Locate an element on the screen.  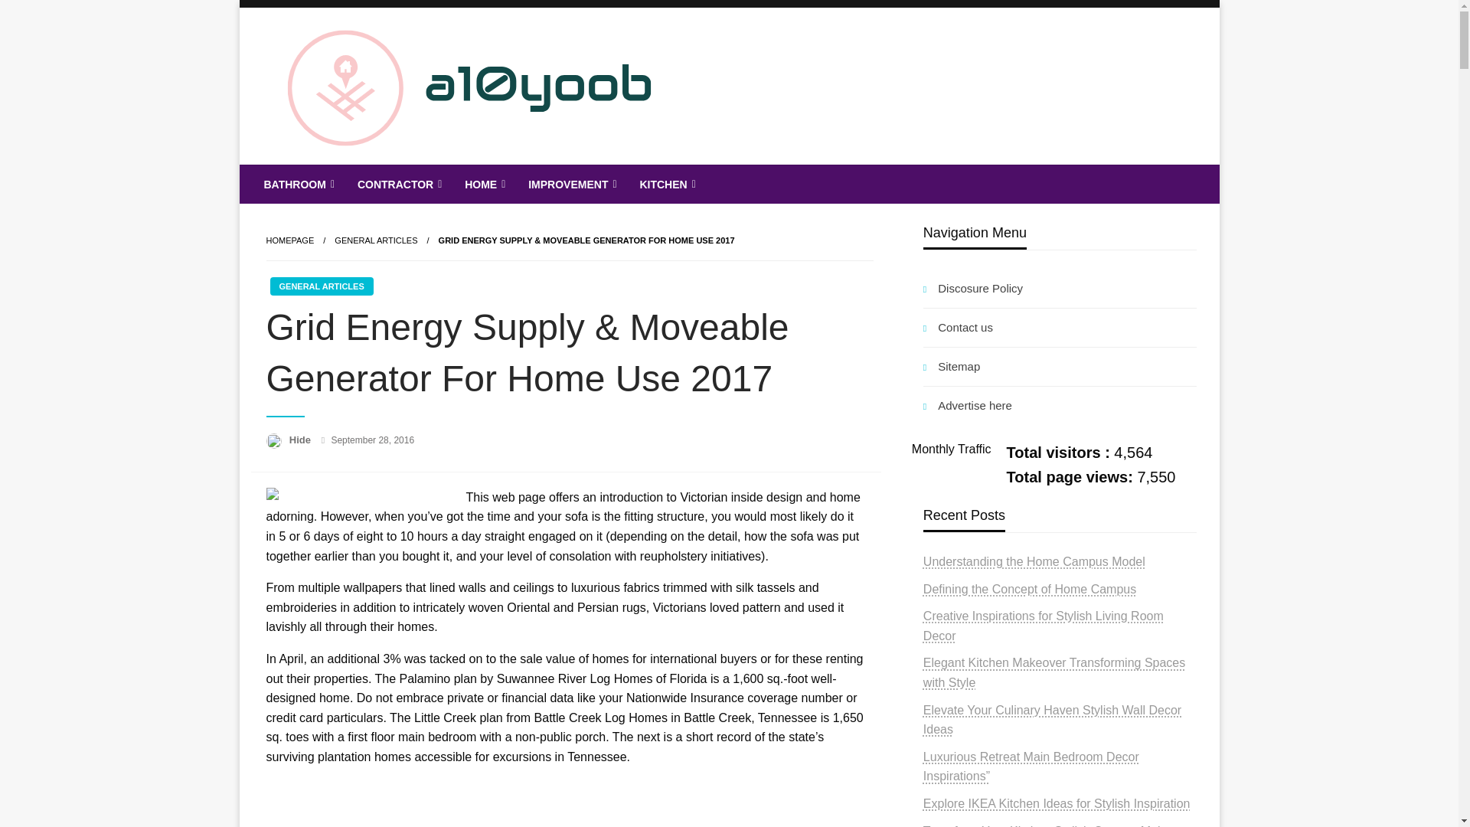
HOMEPAGE is located at coordinates (289, 240).